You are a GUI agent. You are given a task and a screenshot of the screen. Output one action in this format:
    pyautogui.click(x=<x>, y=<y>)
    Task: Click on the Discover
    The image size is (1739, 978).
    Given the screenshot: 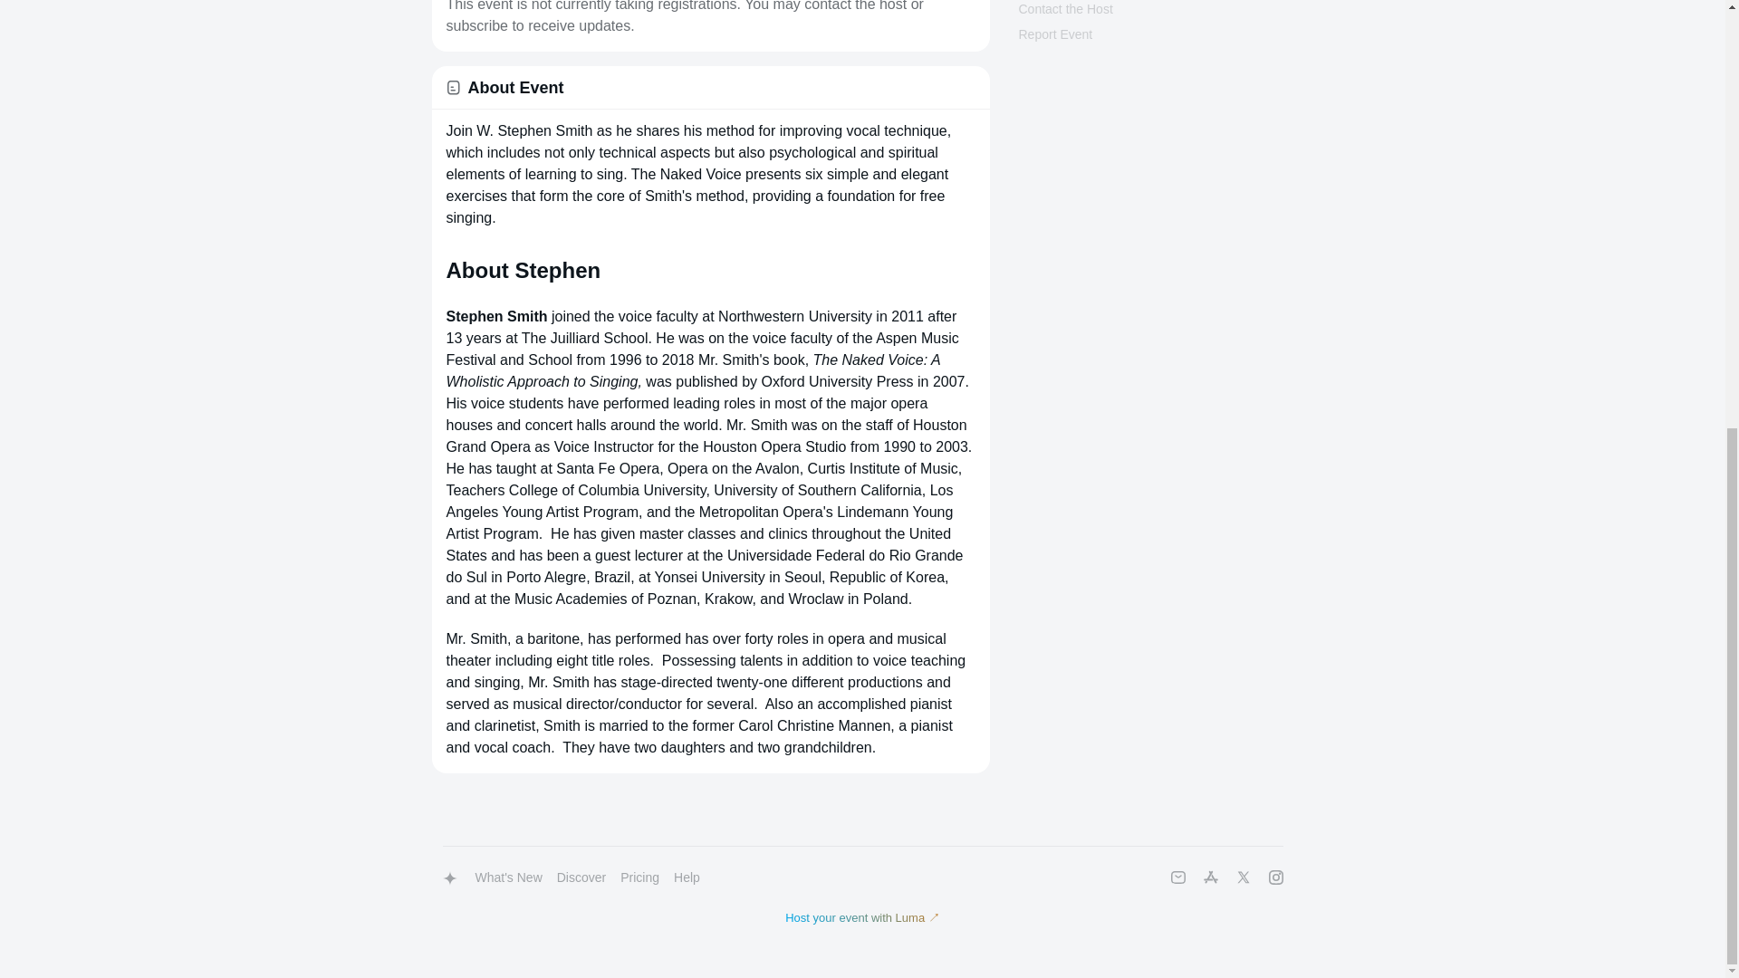 What is the action you would take?
    pyautogui.click(x=581, y=878)
    